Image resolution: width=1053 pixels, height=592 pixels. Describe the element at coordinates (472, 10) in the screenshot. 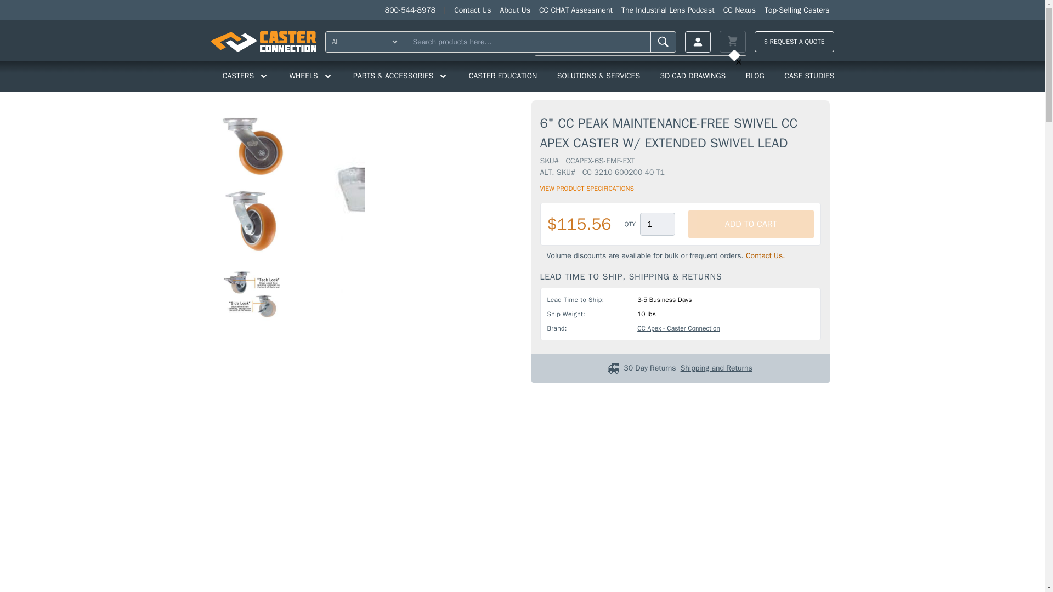

I see `Contact Us` at that location.